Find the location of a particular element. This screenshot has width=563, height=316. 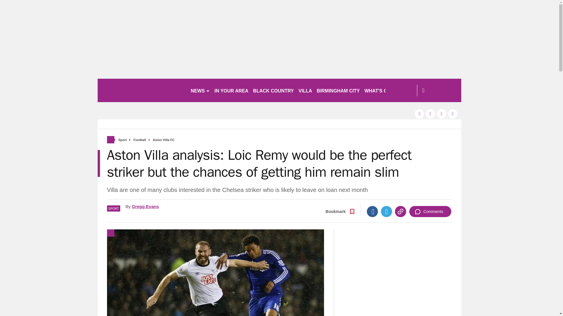

WHAT'S ON is located at coordinates (380, 90).